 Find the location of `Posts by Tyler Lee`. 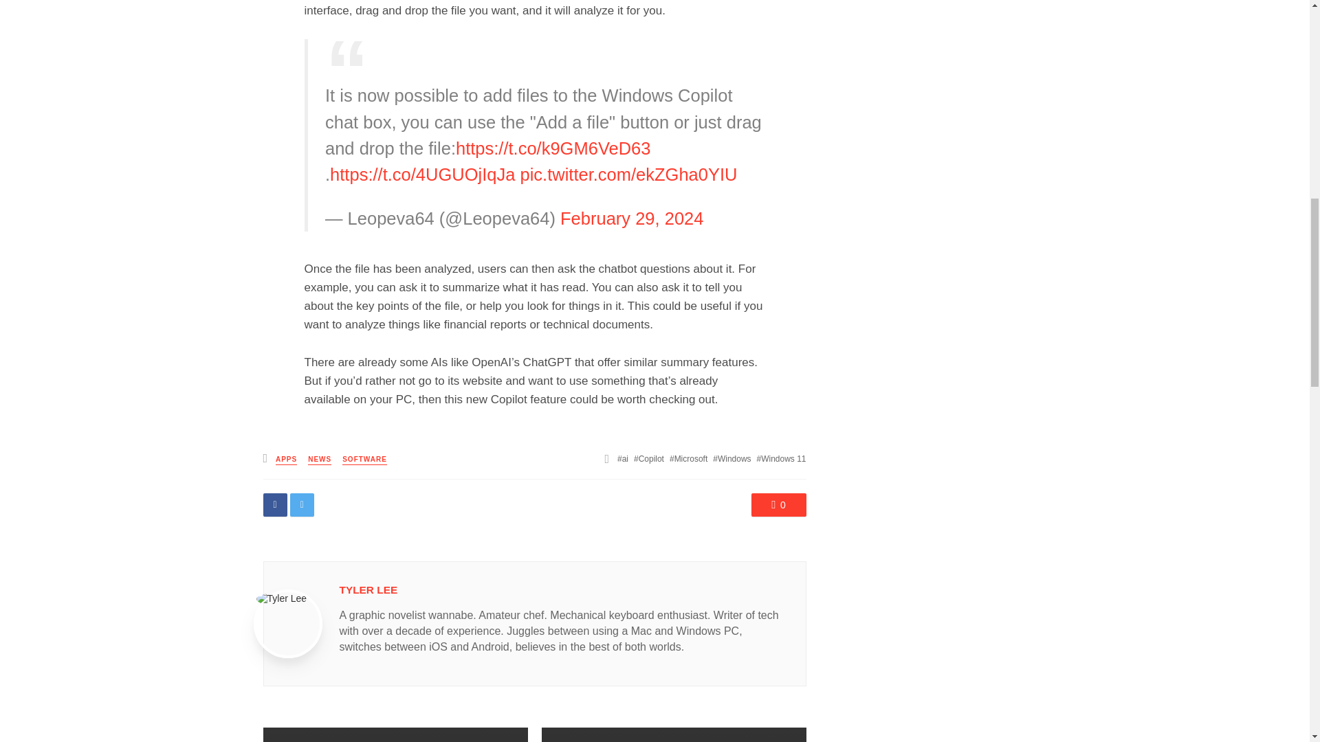

Posts by Tyler Lee is located at coordinates (368, 589).